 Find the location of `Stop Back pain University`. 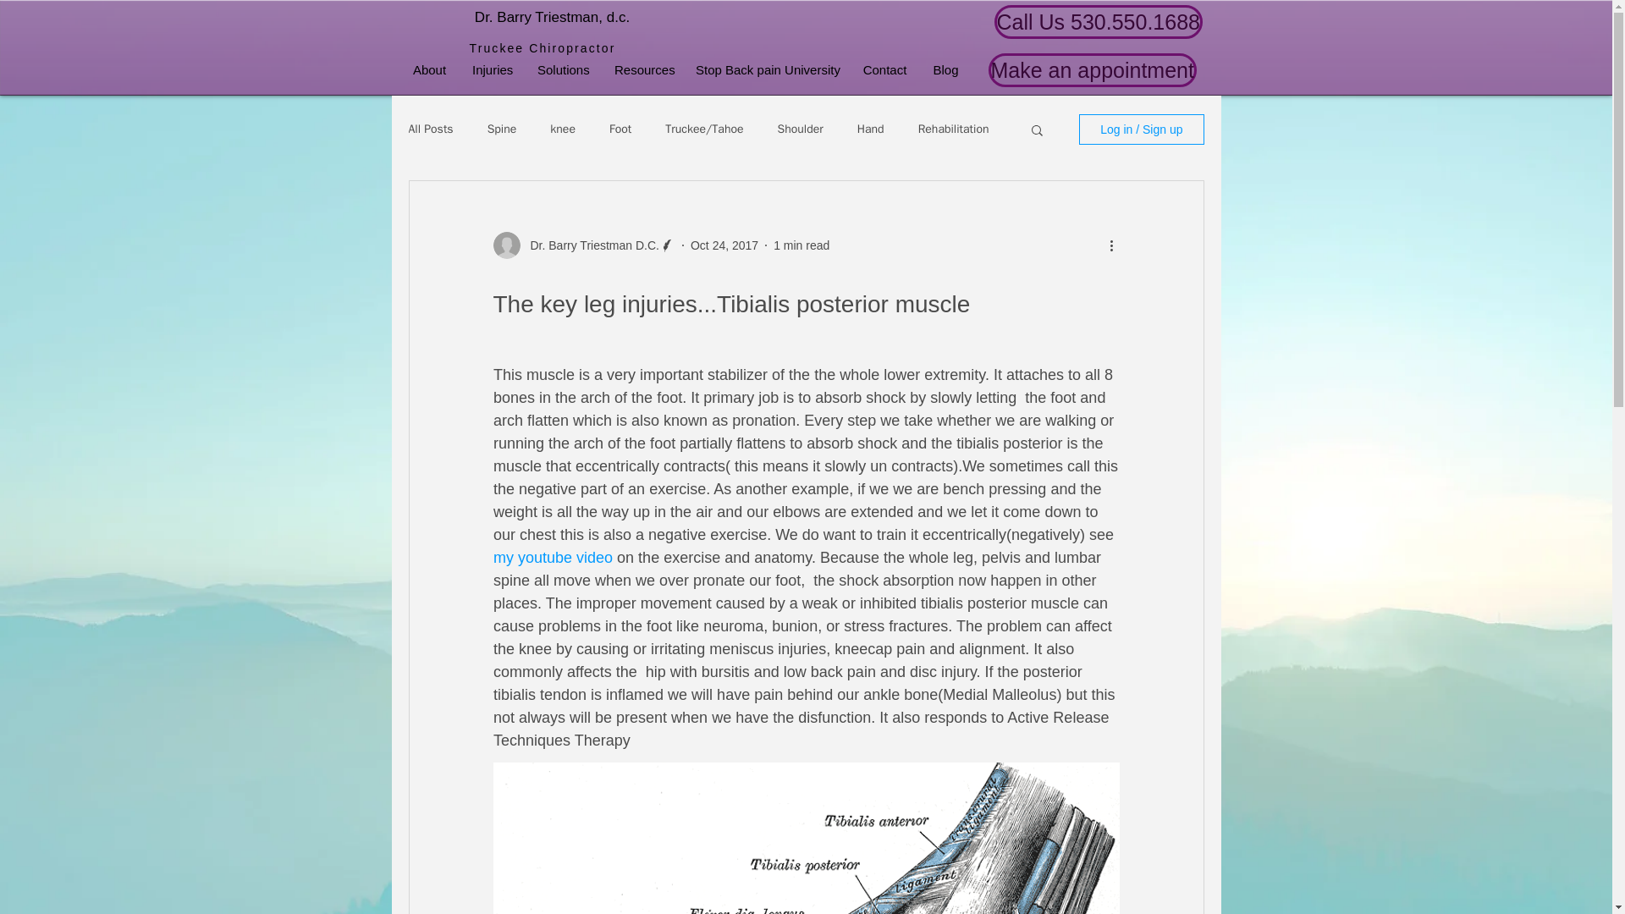

Stop Back pain University is located at coordinates (766, 70).